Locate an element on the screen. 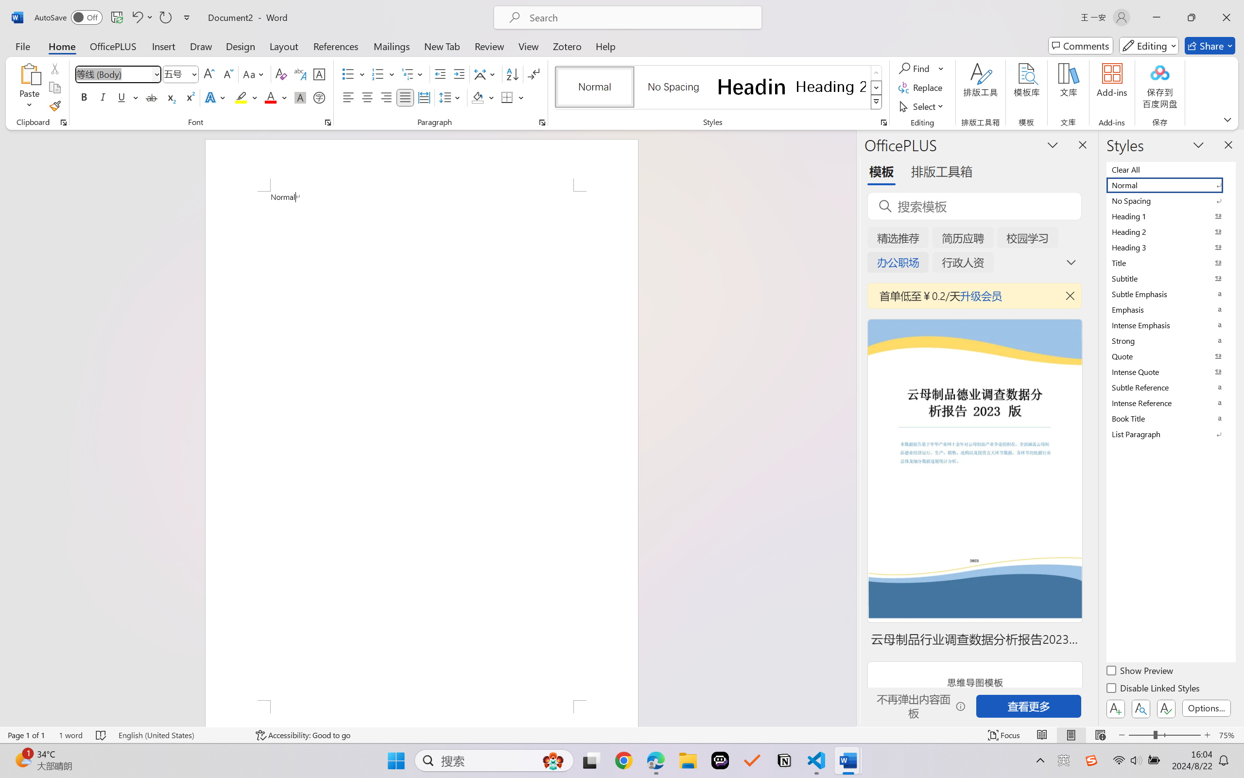  Language English (United States) is located at coordinates (180, 735).